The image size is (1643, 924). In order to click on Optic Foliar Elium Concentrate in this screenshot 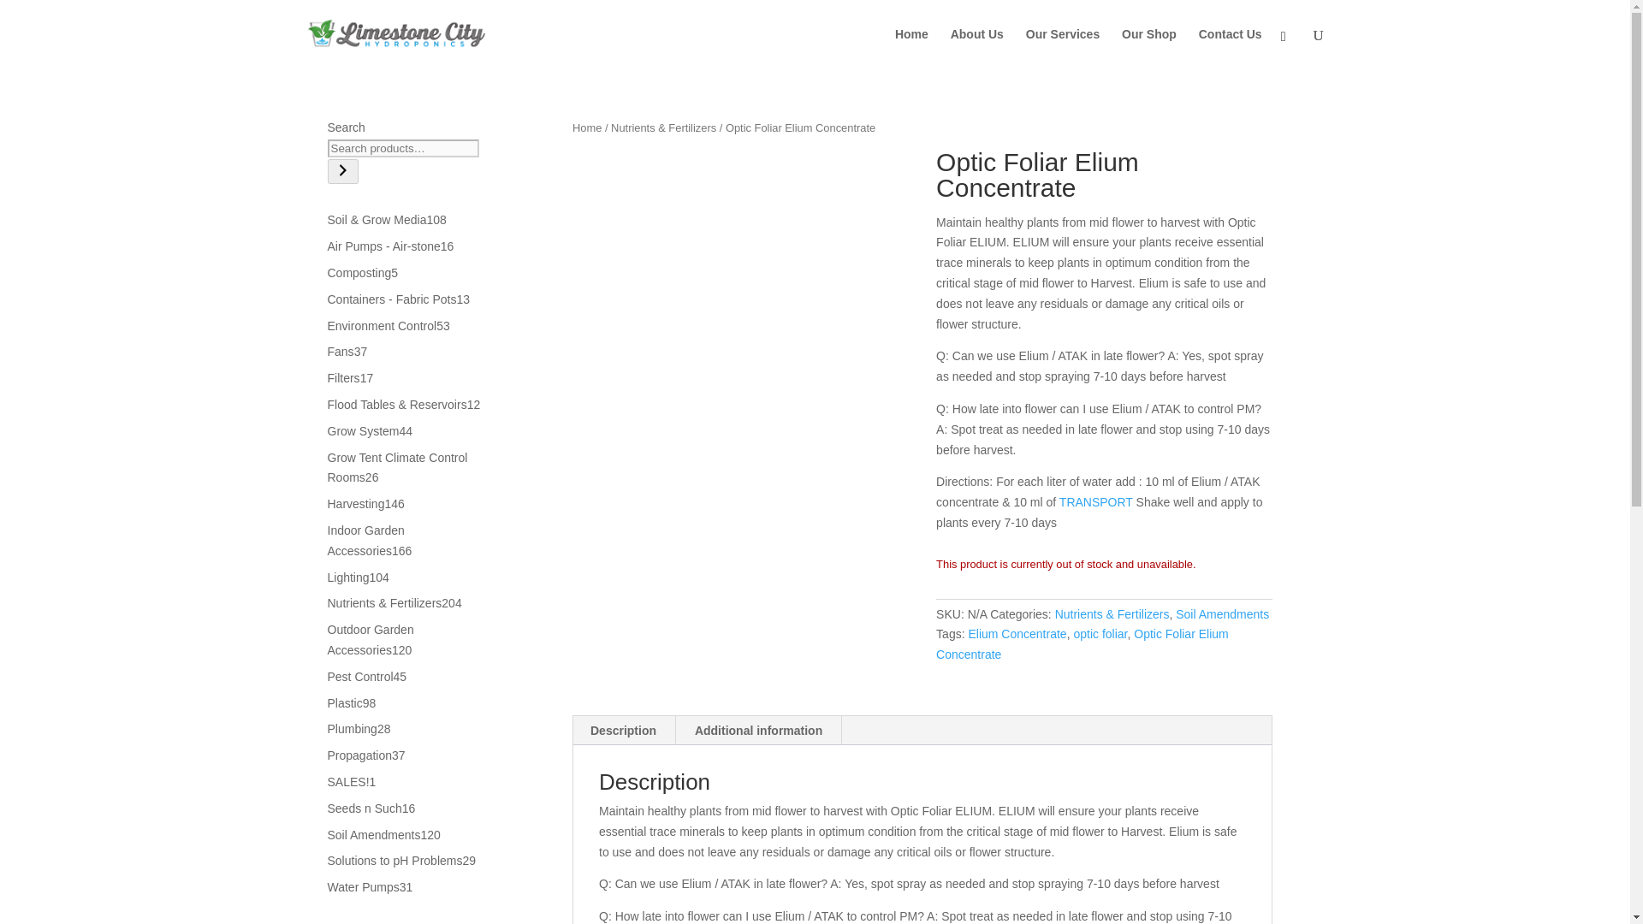, I will do `click(1082, 644)`.